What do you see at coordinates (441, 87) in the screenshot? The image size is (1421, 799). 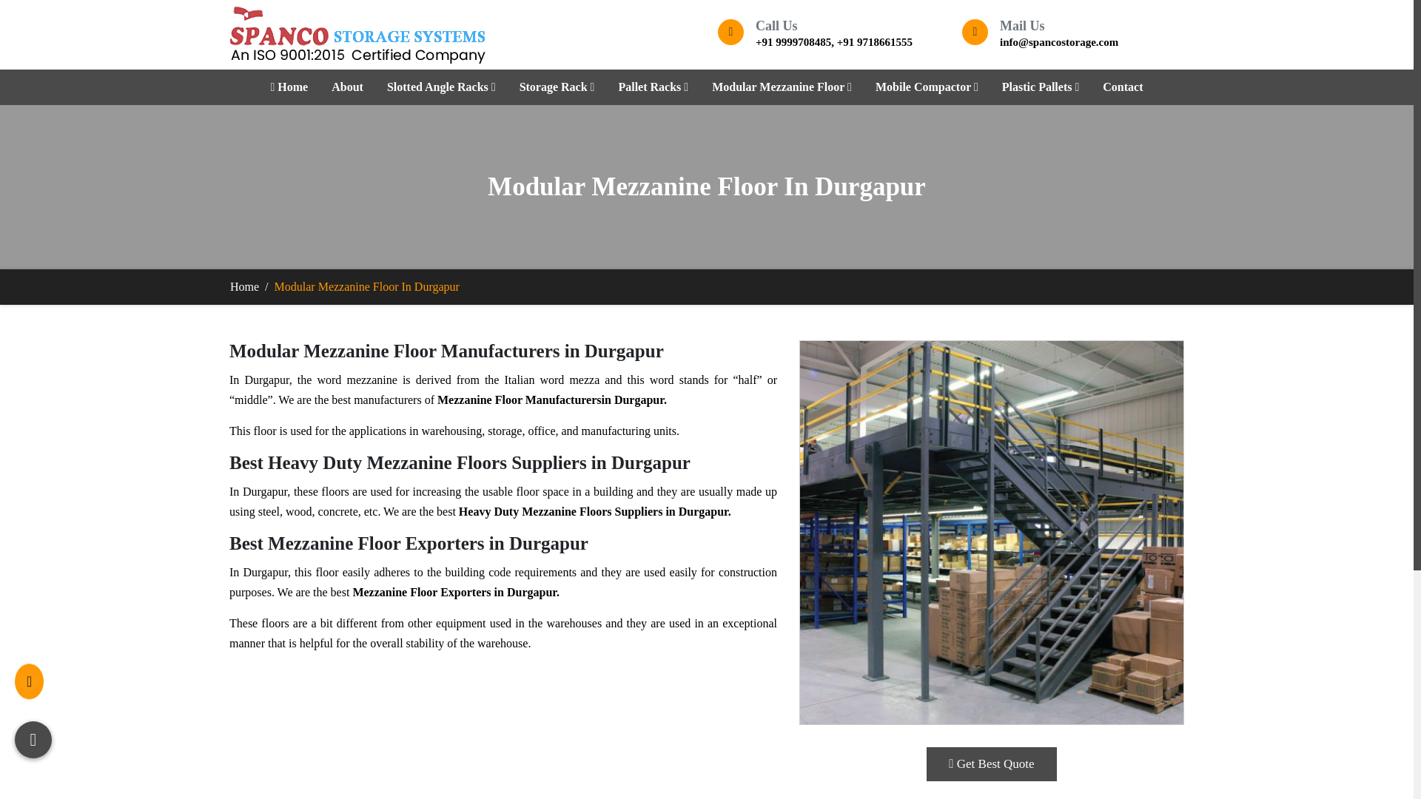 I see `Slotted Angle Racks` at bounding box center [441, 87].